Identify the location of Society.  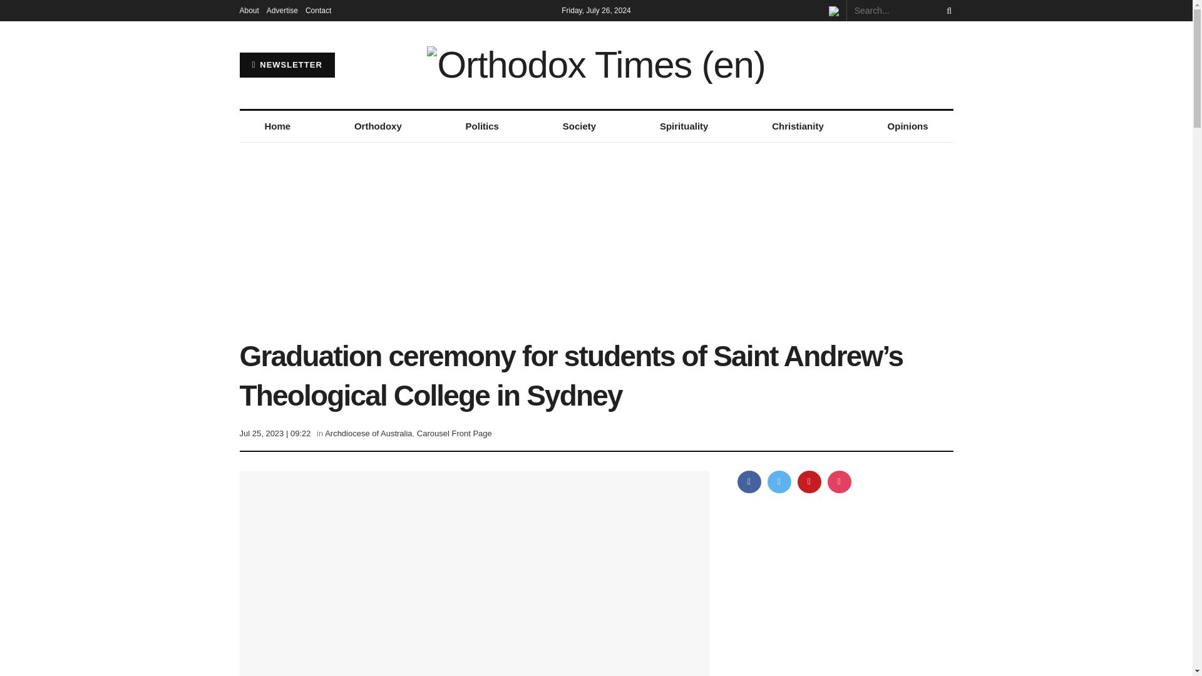
(579, 126).